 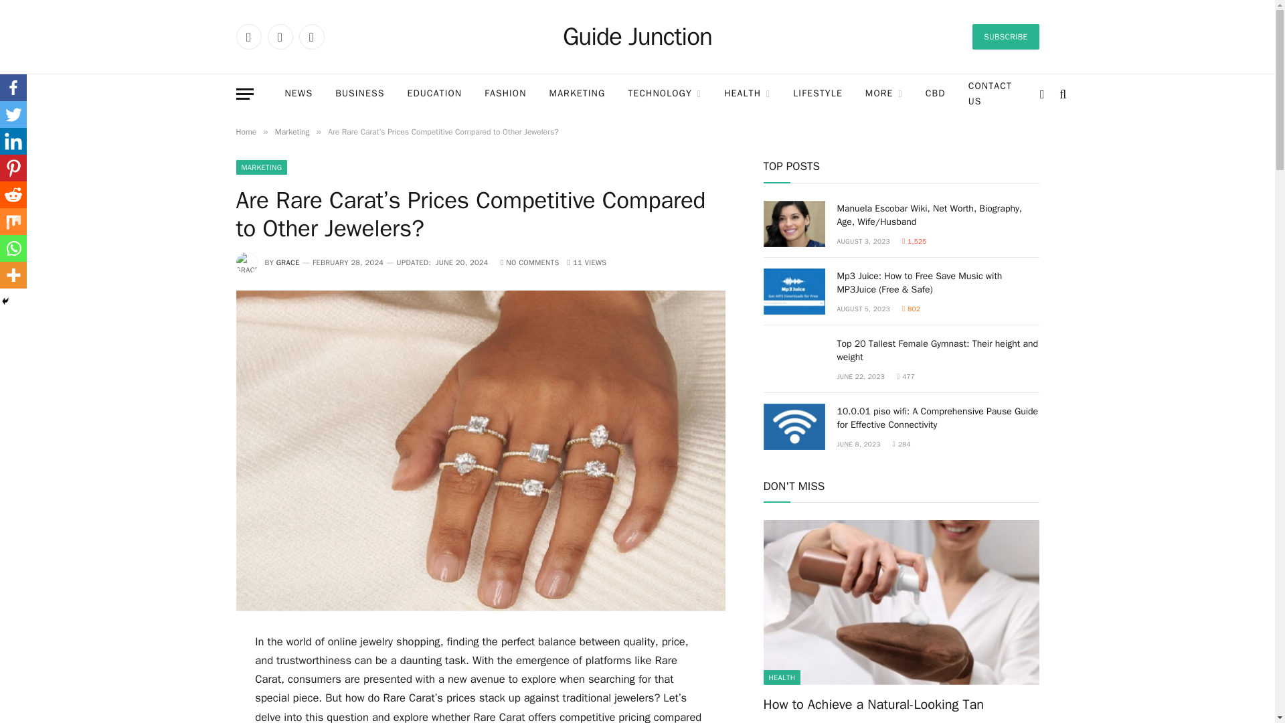 What do you see at coordinates (298, 94) in the screenshot?
I see `NEWS` at bounding box center [298, 94].